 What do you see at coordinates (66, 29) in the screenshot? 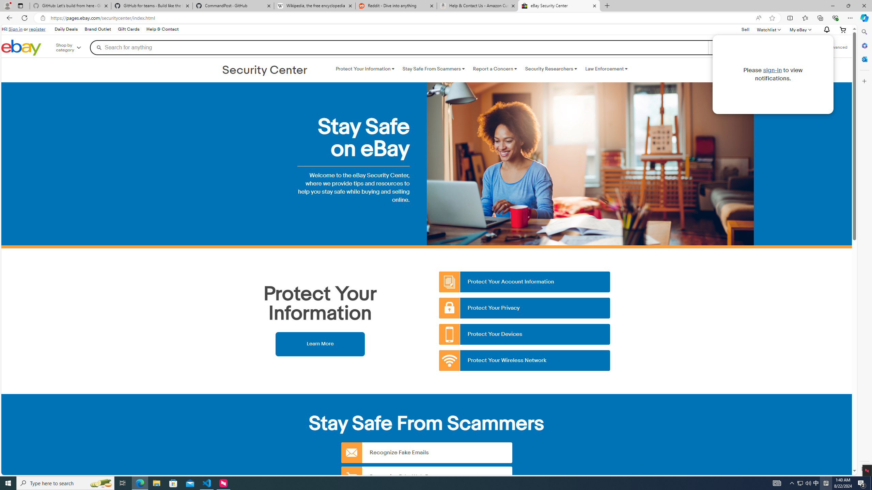
I see `Daily Deals` at bounding box center [66, 29].